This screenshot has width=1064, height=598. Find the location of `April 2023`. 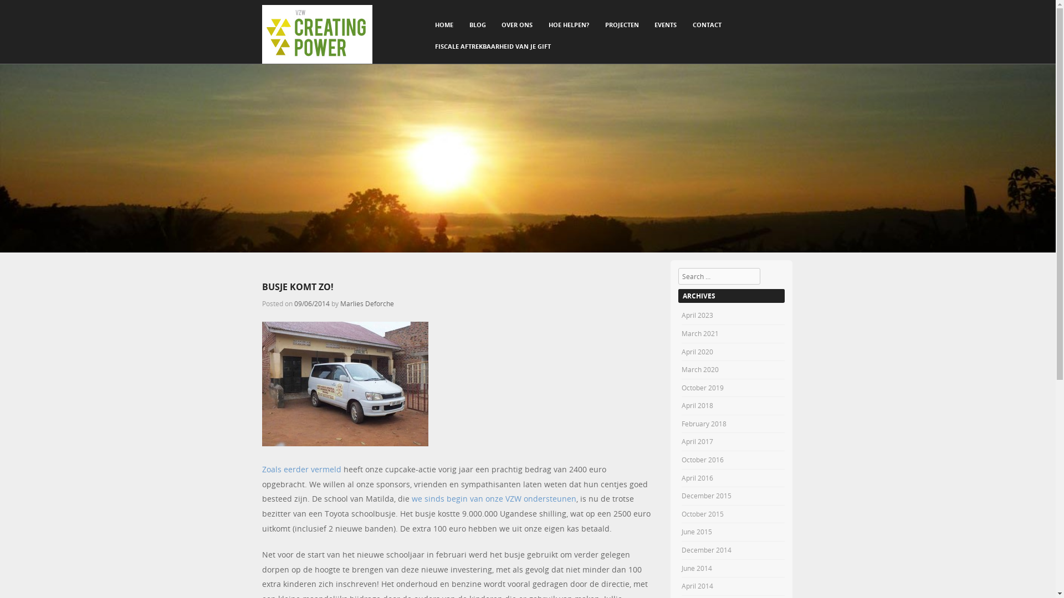

April 2023 is located at coordinates (697, 315).